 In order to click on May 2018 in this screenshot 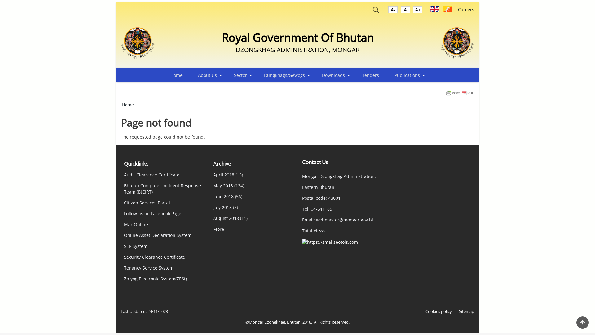, I will do `click(223, 185)`.